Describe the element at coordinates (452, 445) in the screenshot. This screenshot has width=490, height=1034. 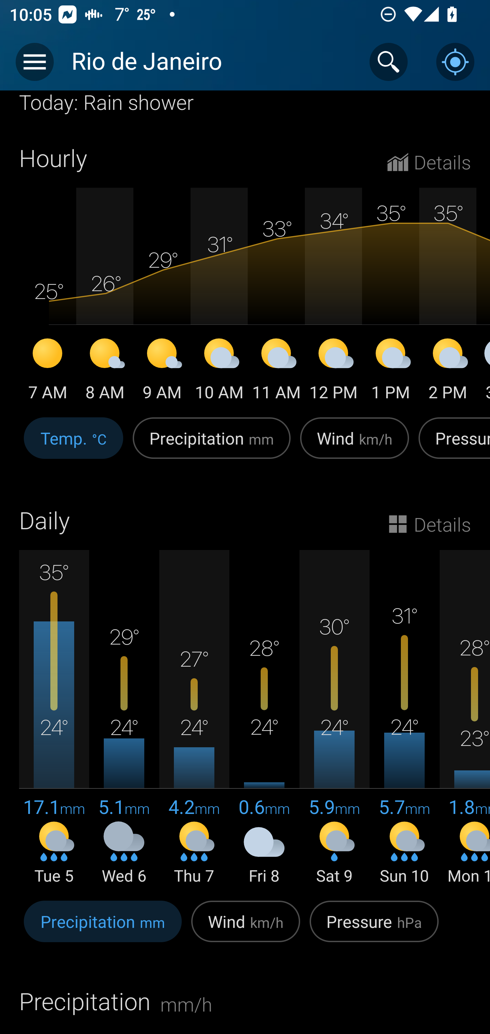
I see `Pressure` at that location.